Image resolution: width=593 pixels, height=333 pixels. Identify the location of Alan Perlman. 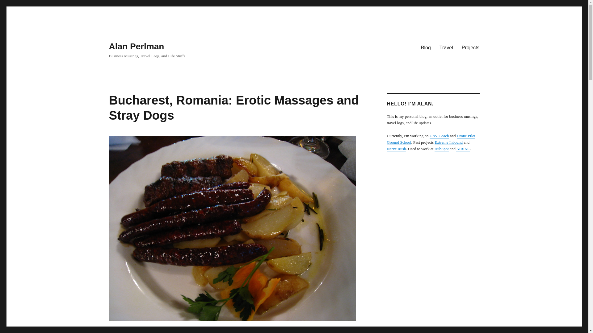
(136, 46).